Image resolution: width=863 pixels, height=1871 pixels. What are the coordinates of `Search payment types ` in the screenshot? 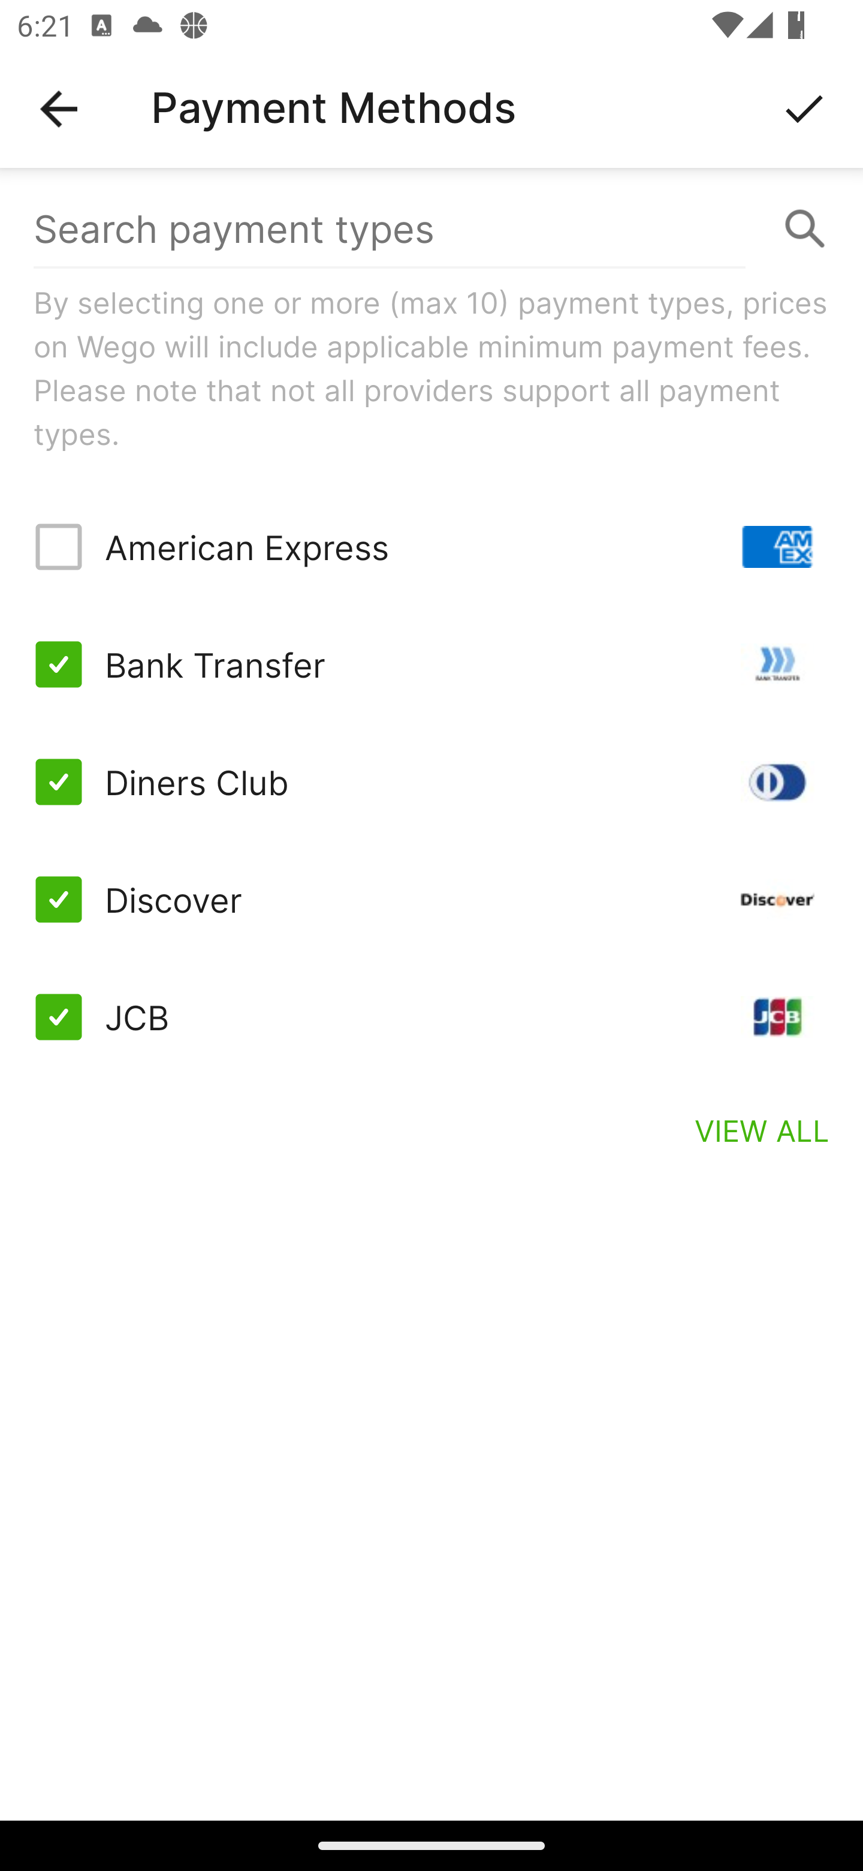 It's located at (431, 229).